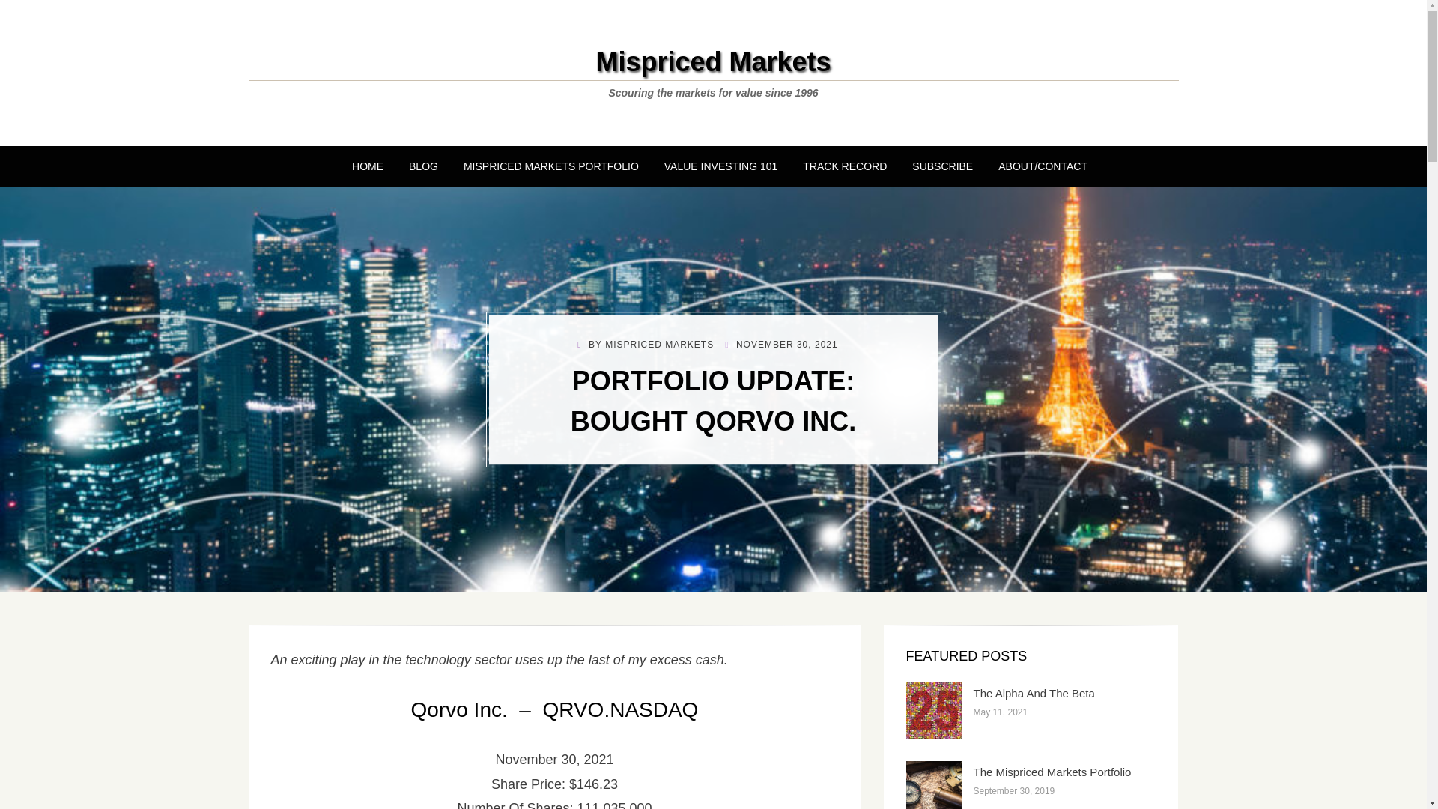 The width and height of the screenshot is (1438, 809). Describe the element at coordinates (1052, 772) in the screenshot. I see `The Mispriced Markets Portfolio` at that location.